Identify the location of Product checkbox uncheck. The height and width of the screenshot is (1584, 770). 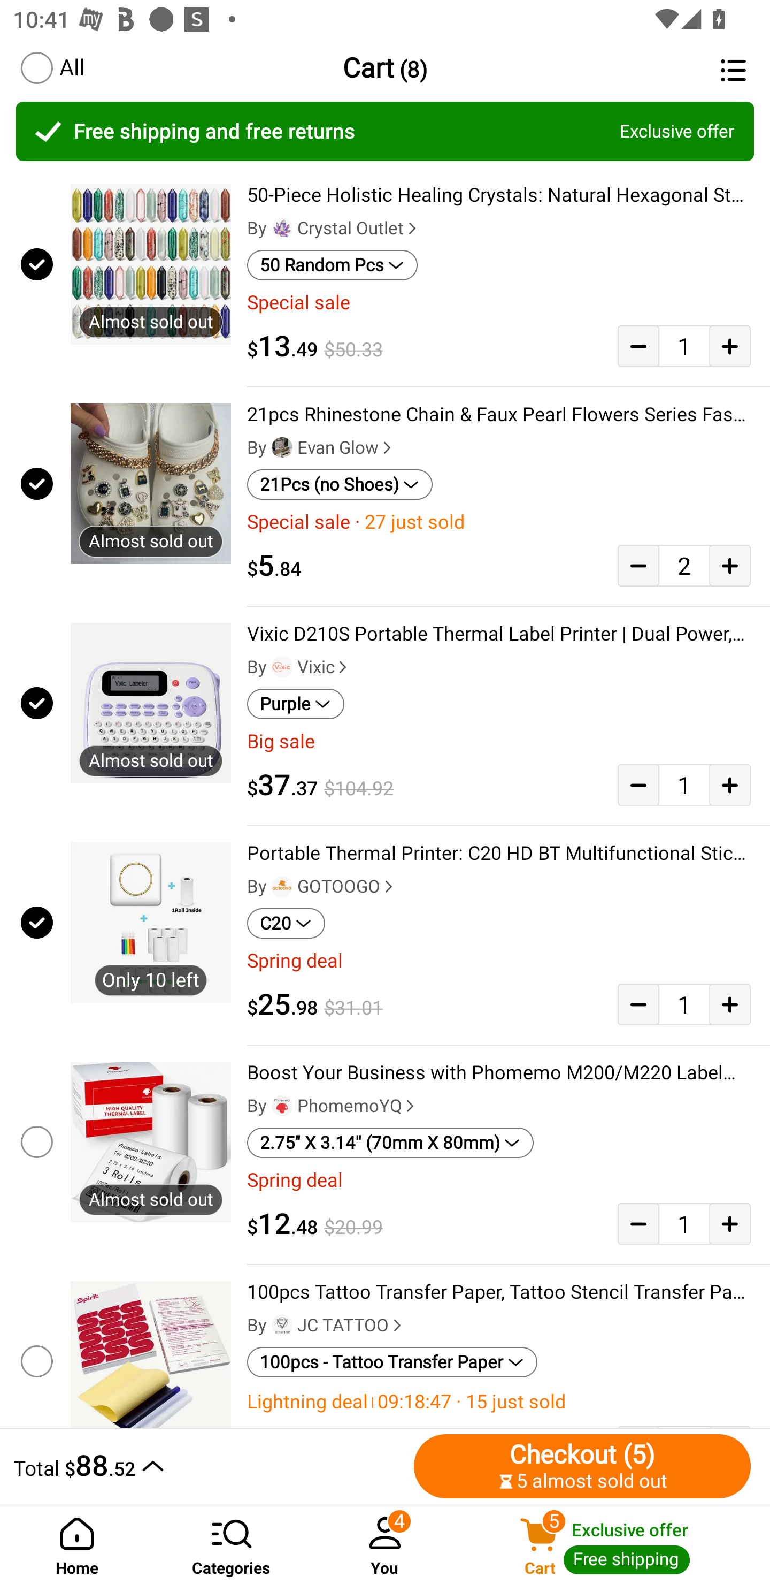
(35, 1142).